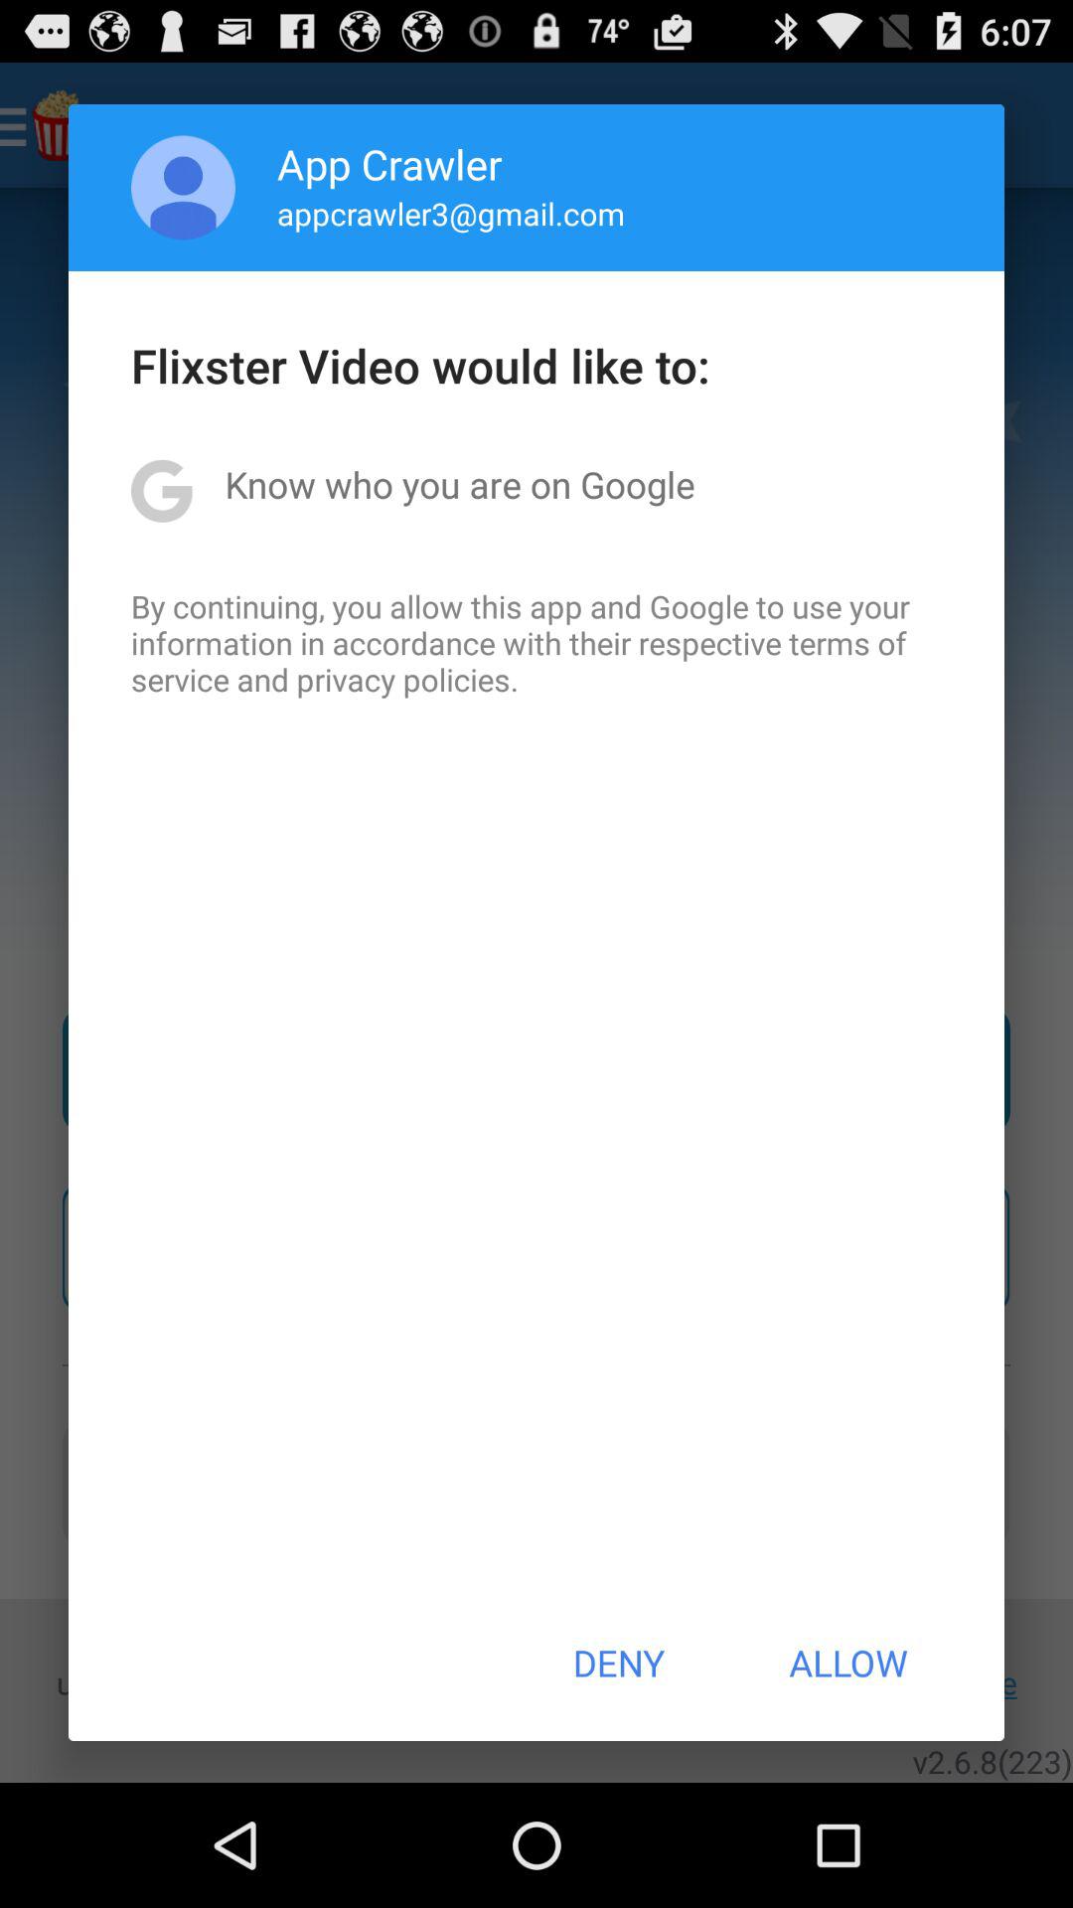 This screenshot has width=1073, height=1908. I want to click on turn off icon at the bottom, so click(618, 1663).